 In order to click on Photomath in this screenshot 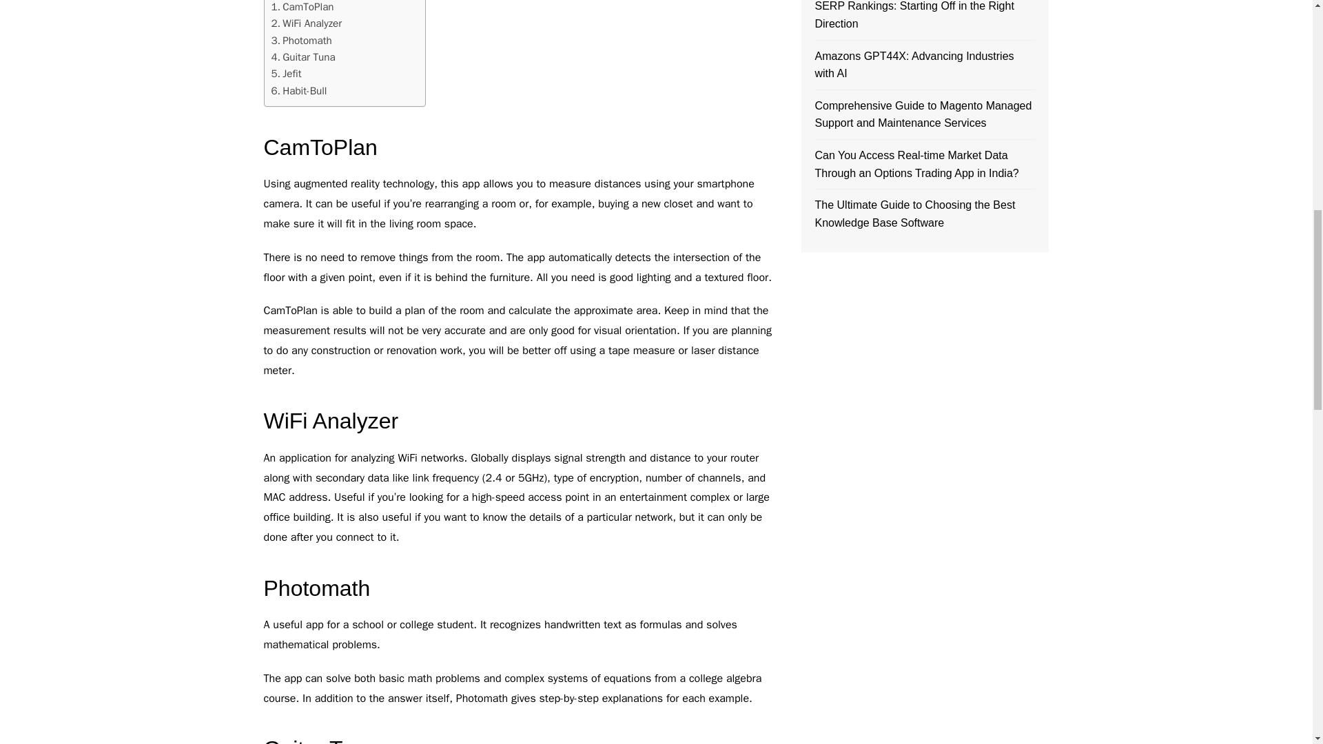, I will do `click(301, 41)`.